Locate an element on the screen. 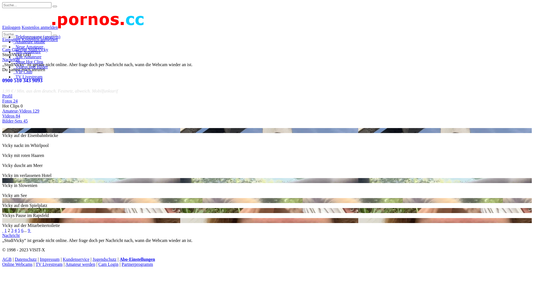  5 is located at coordinates (19, 231).